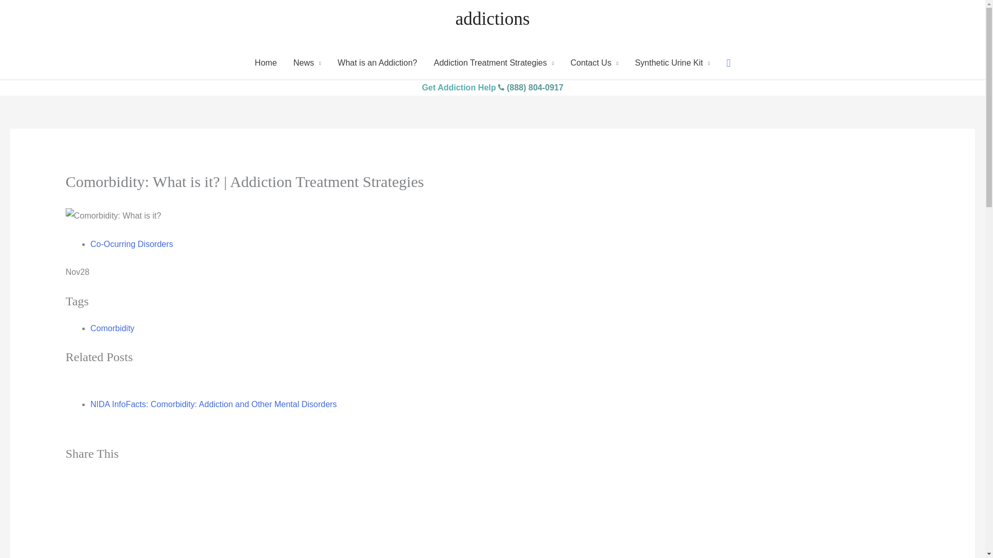 This screenshot has height=558, width=993. I want to click on Addiction Treatment Strategies, so click(493, 63).